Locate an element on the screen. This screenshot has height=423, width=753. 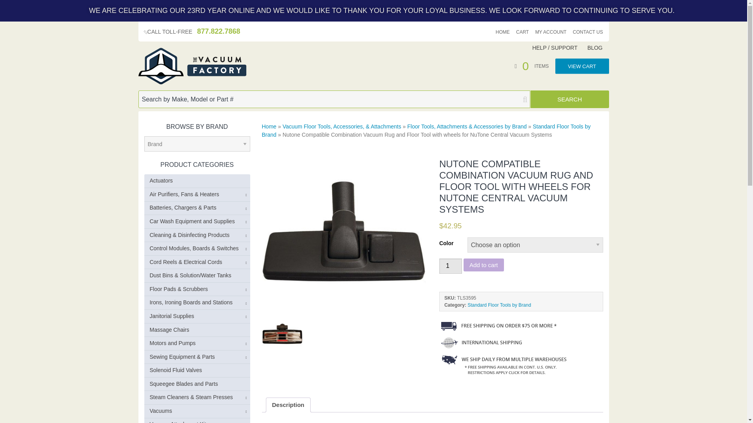
1 is located at coordinates (450, 266).